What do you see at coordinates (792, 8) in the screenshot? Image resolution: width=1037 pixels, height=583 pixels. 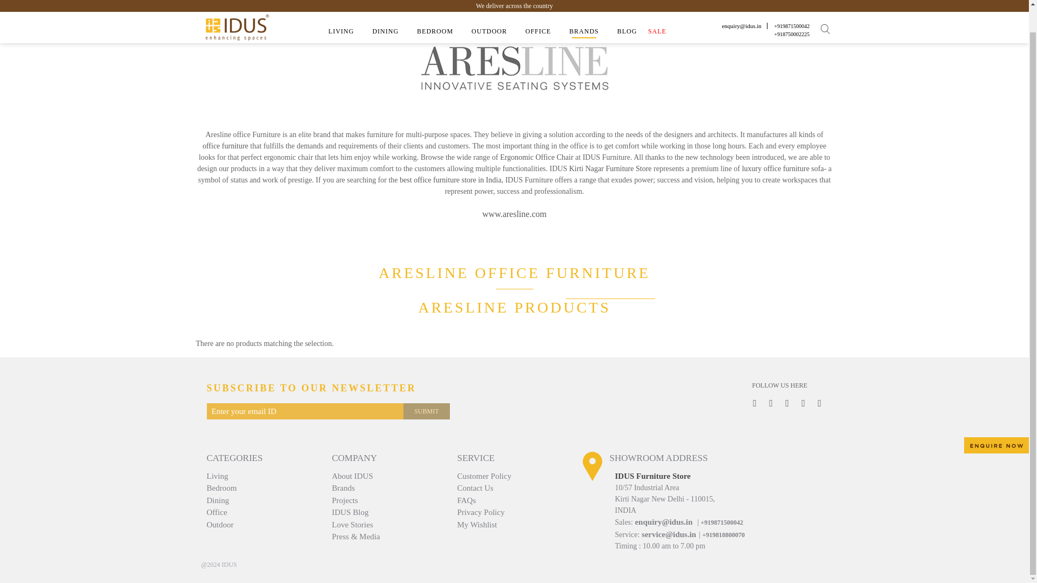 I see `Call IDUS Furniture` at bounding box center [792, 8].